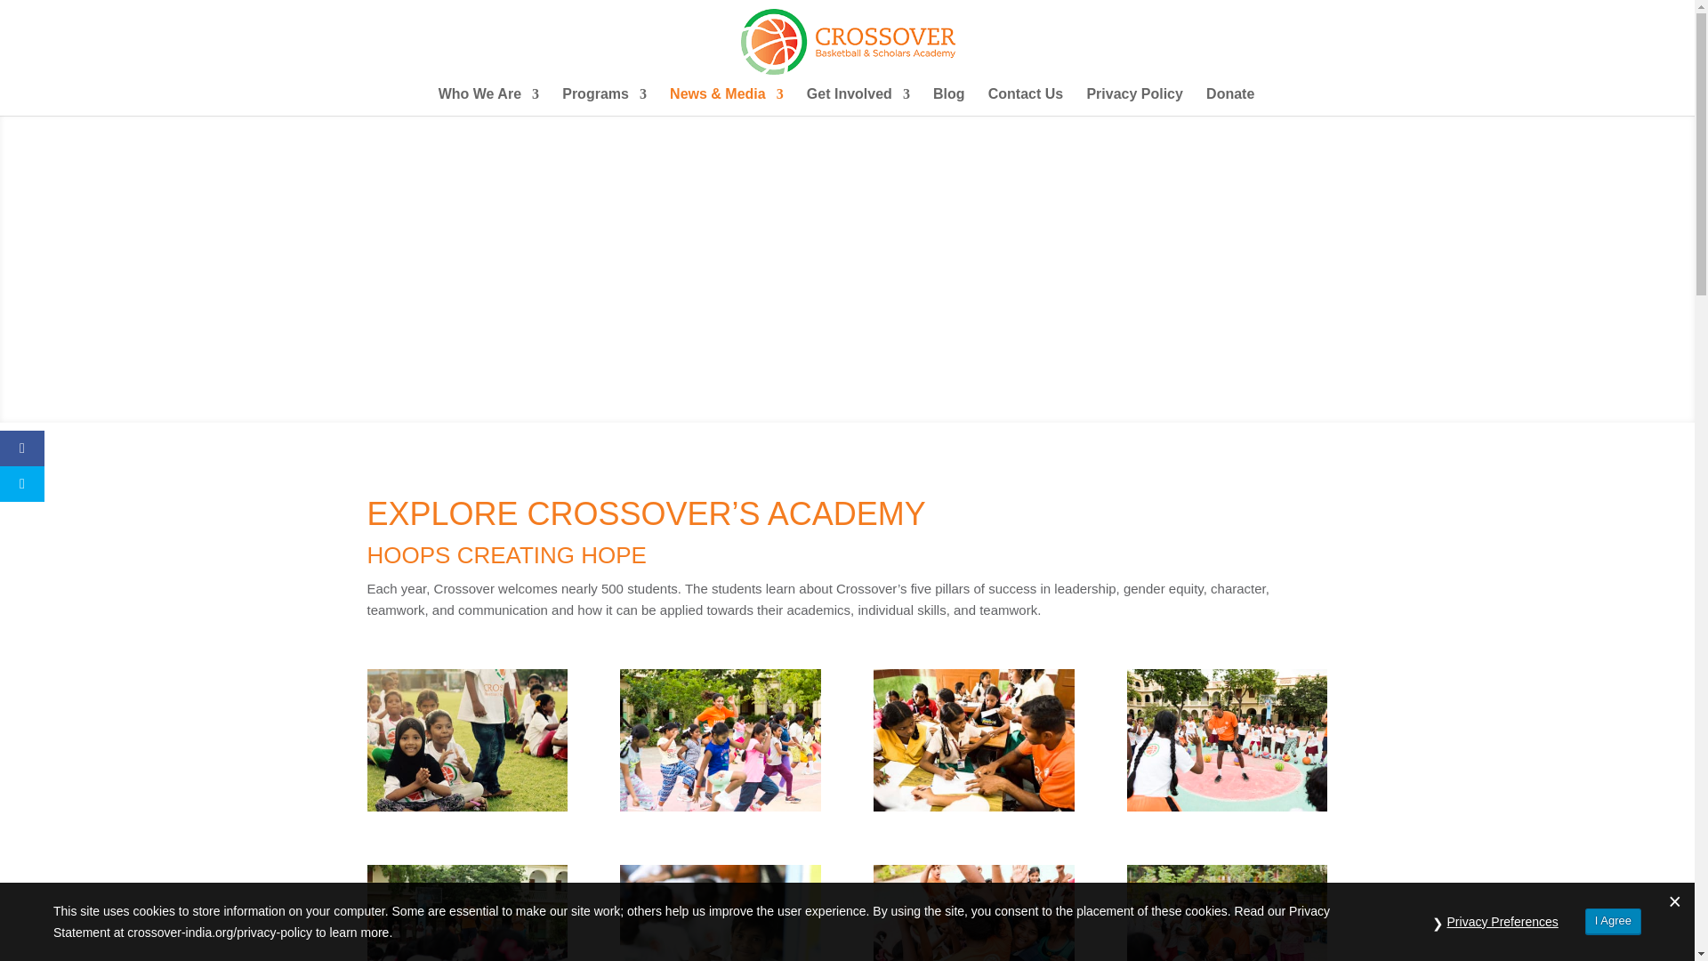 The width and height of the screenshot is (1708, 961). I want to click on 1 Crossover Basketball and Scholars Academy, so click(466, 806).